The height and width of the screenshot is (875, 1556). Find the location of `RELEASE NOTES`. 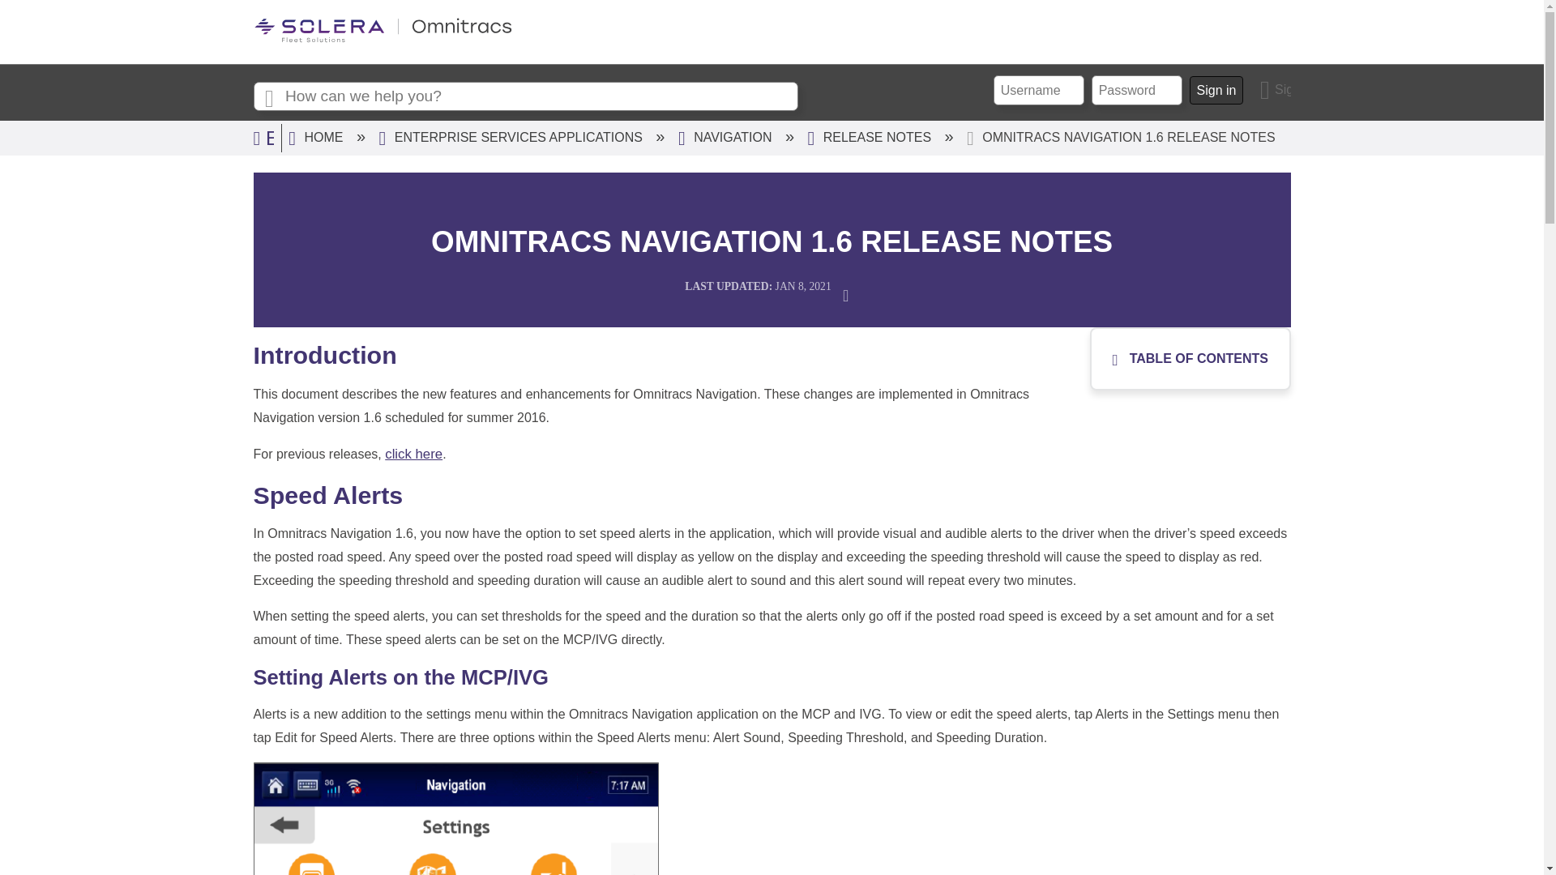

RELEASE NOTES is located at coordinates (870, 137).